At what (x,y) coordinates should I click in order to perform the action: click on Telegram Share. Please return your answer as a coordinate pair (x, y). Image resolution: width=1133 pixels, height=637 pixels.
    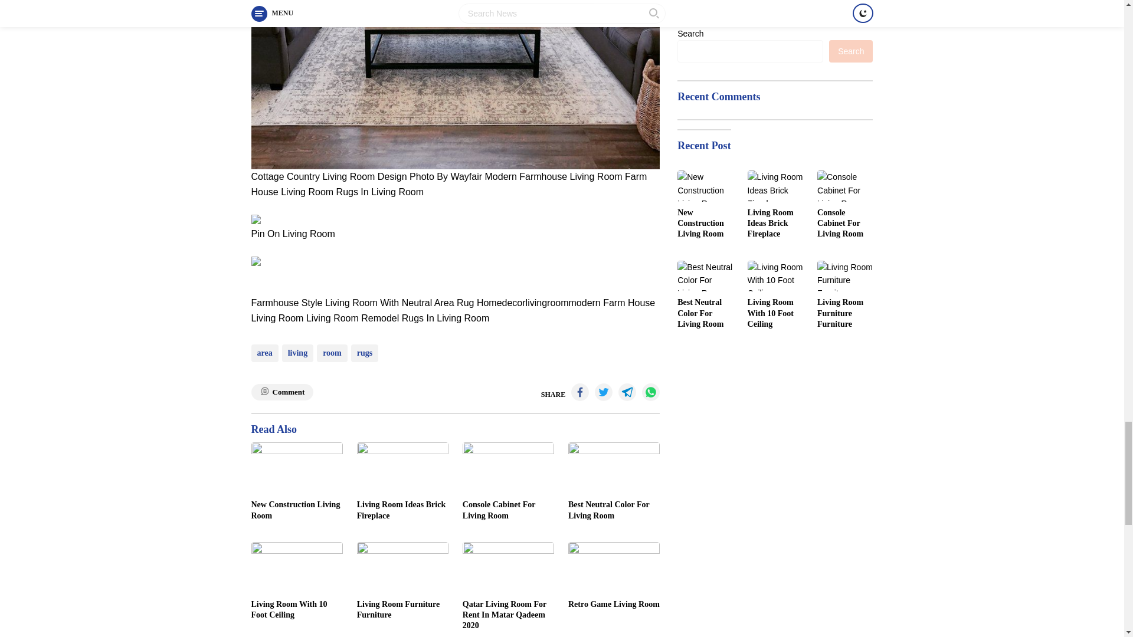
    Looking at the image, I should click on (627, 392).